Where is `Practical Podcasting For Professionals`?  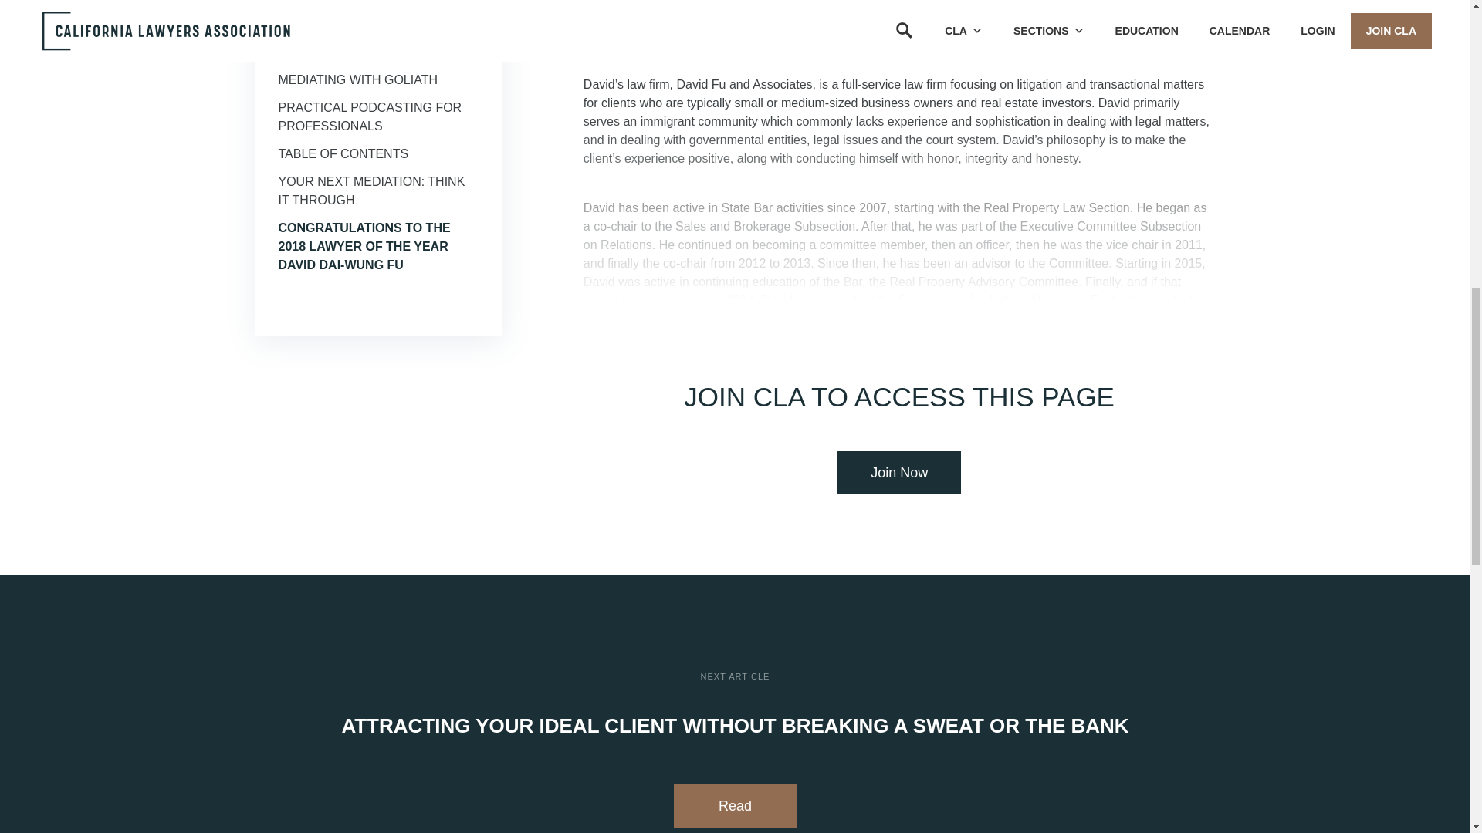
Practical Podcasting For Professionals is located at coordinates (369, 116).